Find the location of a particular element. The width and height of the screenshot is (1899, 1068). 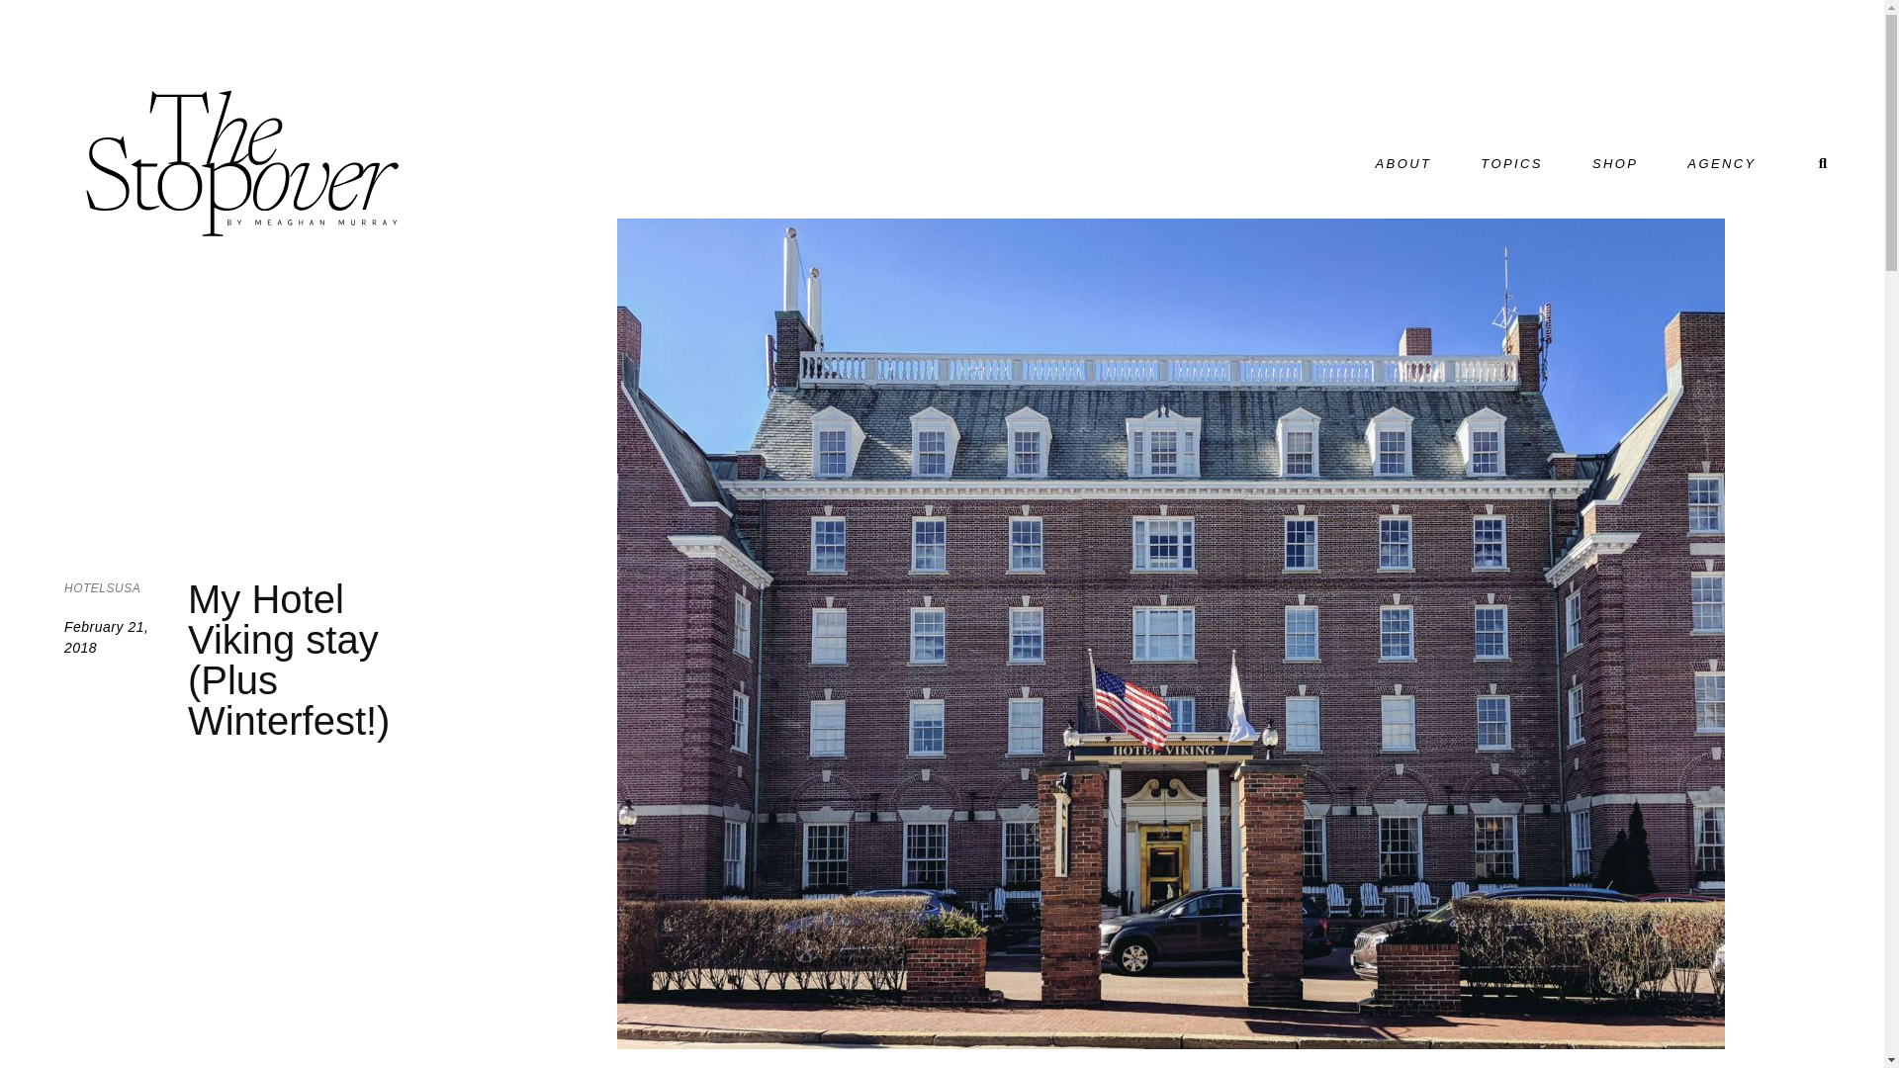

ABOUT is located at coordinates (1404, 162).